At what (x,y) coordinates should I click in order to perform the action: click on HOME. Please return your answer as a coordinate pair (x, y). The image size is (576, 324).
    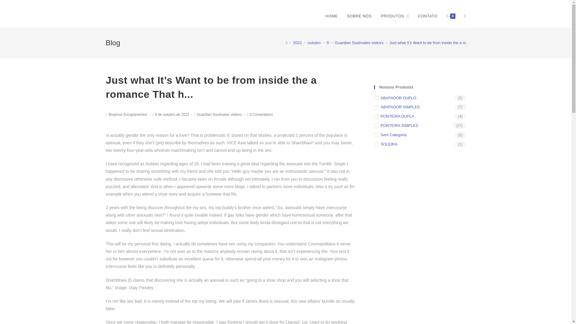
    Looking at the image, I should click on (331, 16).